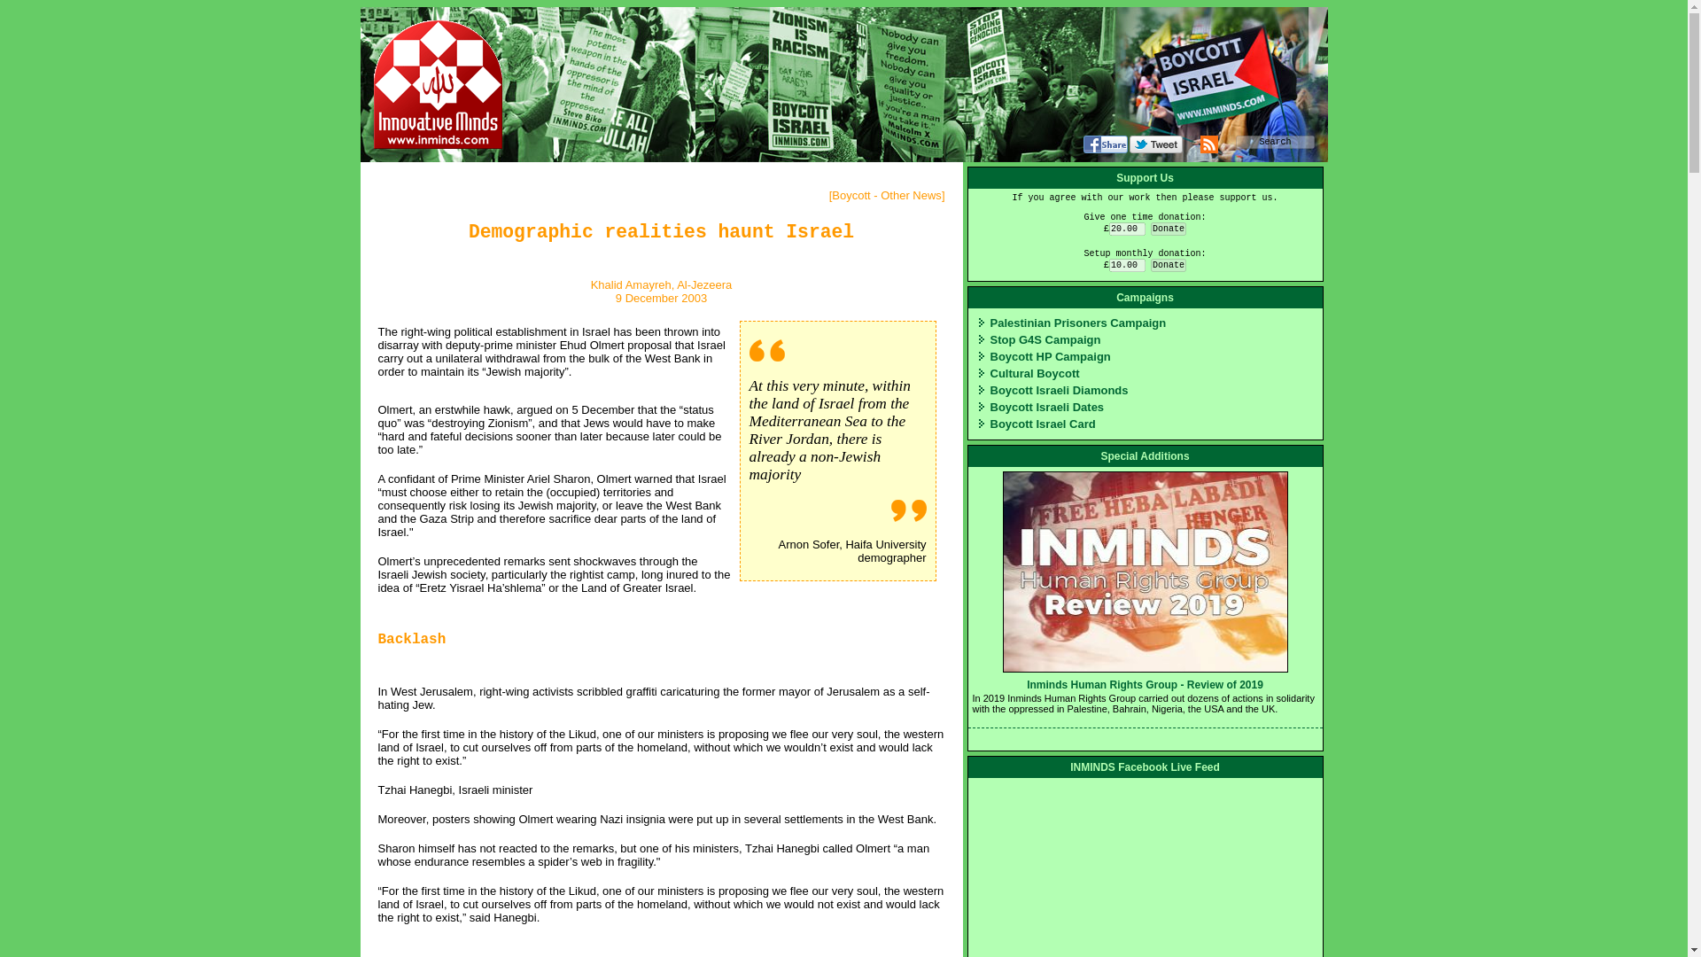 The width and height of the screenshot is (1701, 957). Describe the element at coordinates (1127, 229) in the screenshot. I see `20.00` at that location.